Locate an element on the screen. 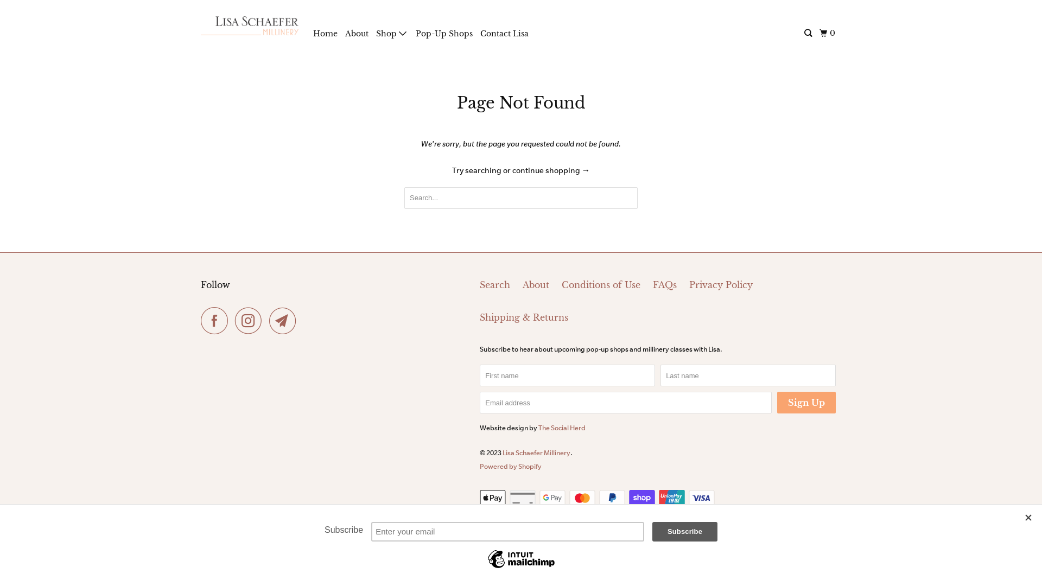  FAQs is located at coordinates (665, 285).